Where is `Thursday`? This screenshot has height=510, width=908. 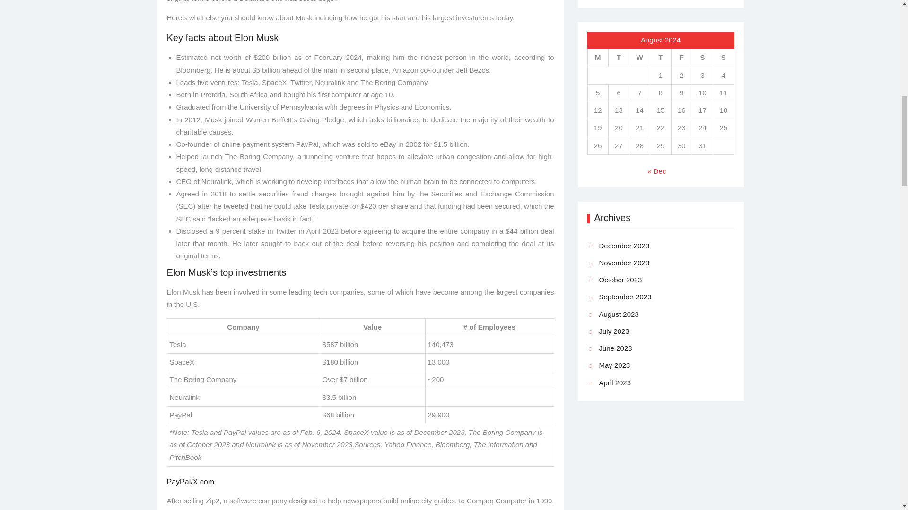 Thursday is located at coordinates (660, 58).